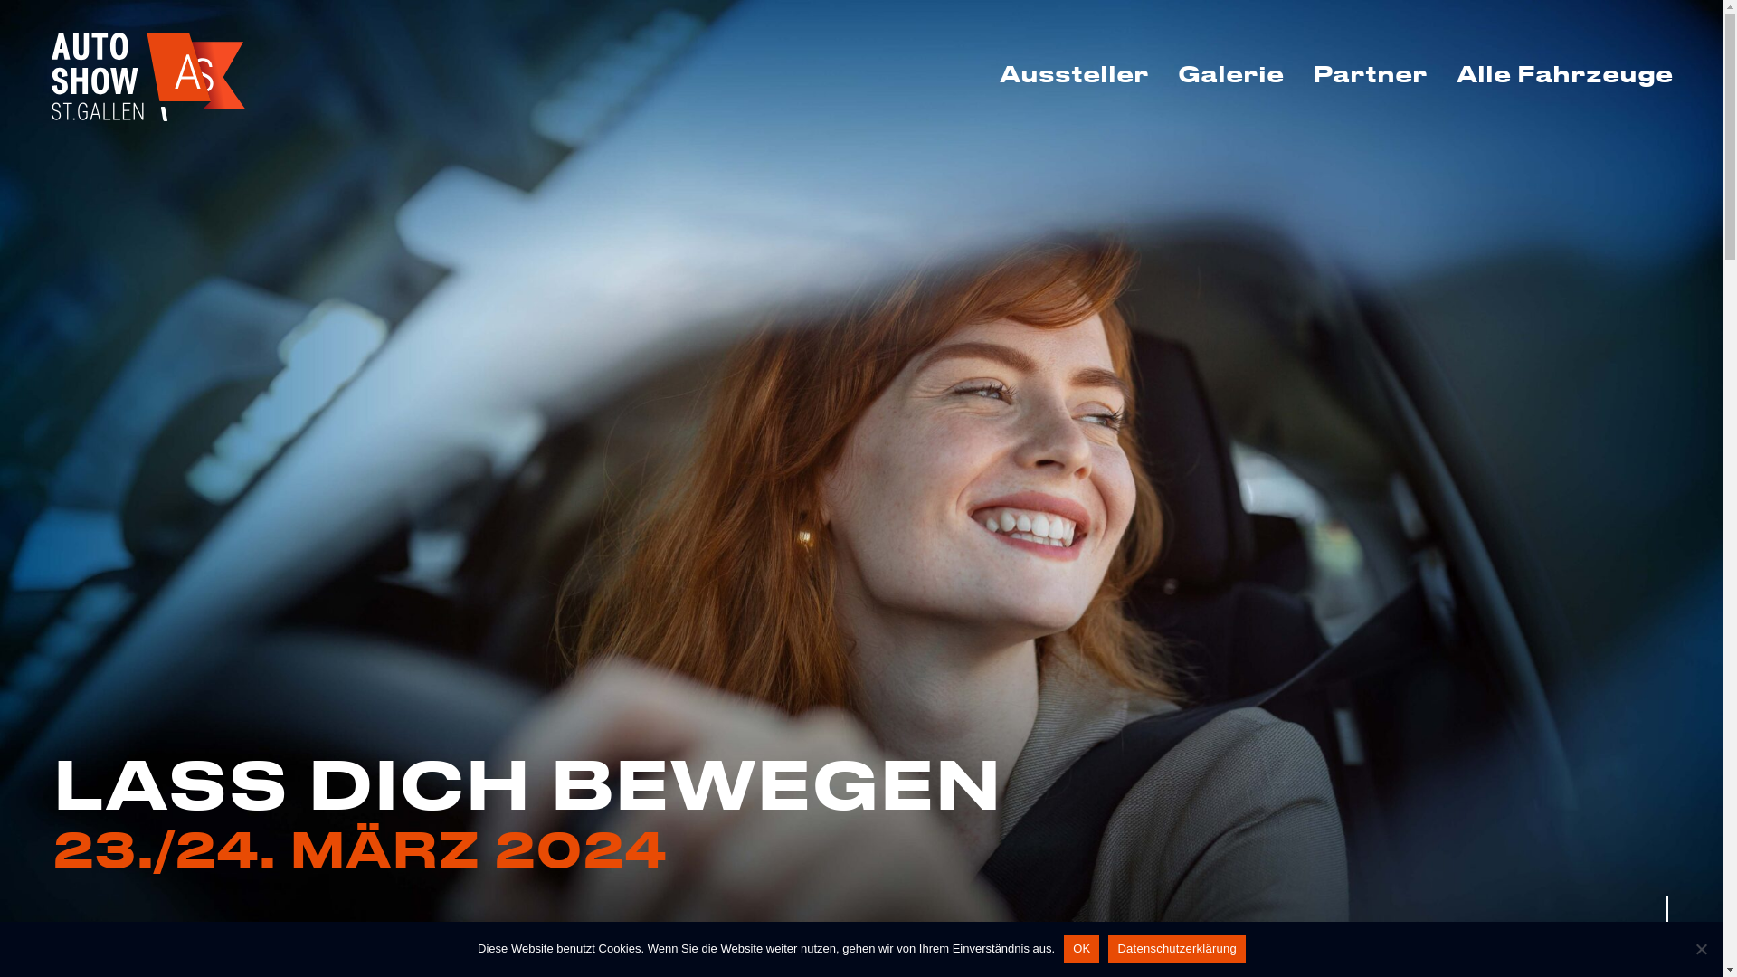  I want to click on Nein, so click(1701, 949).